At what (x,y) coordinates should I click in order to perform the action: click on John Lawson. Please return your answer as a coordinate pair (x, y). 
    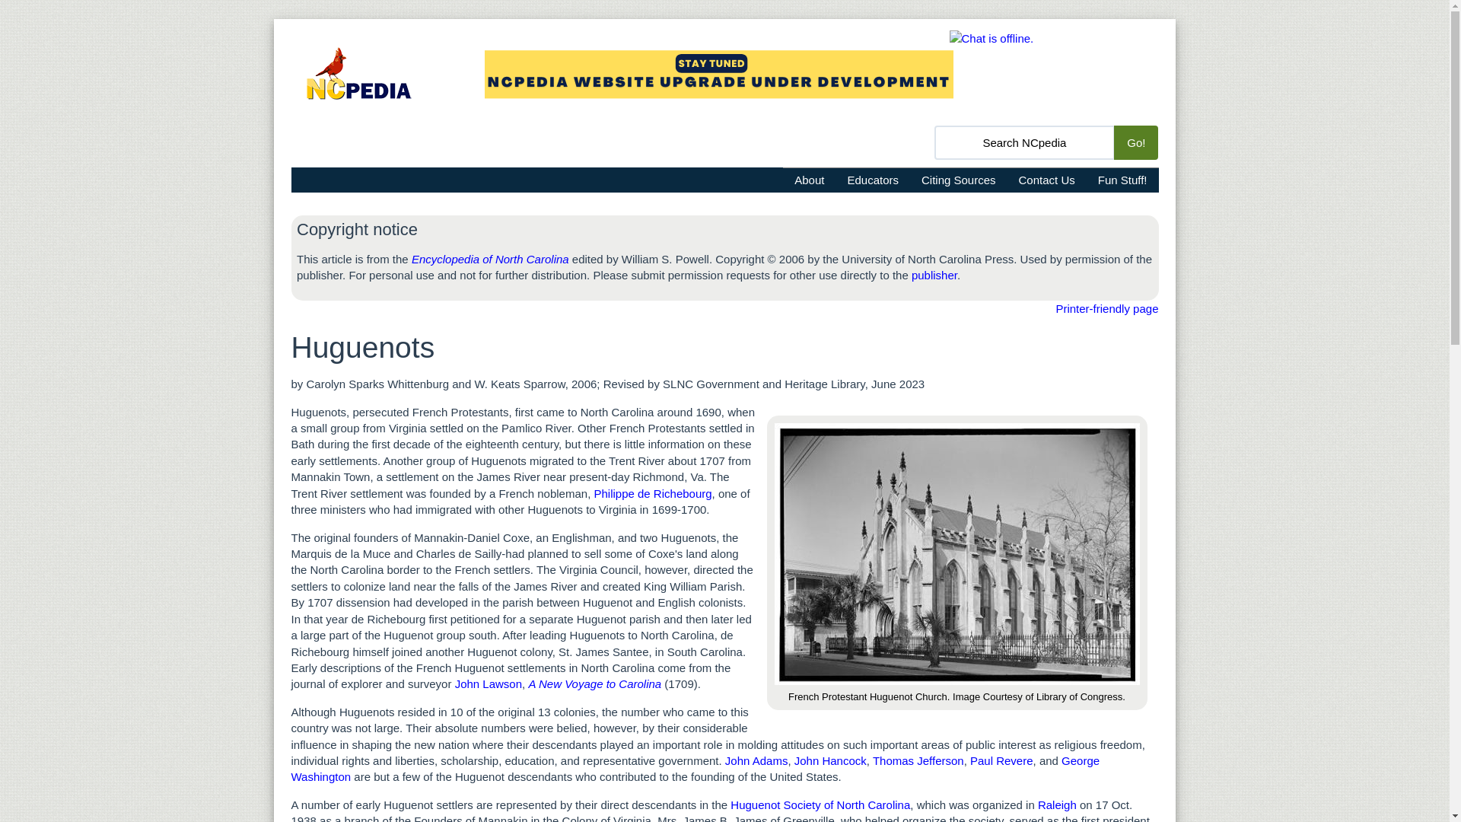
    Looking at the image, I should click on (488, 683).